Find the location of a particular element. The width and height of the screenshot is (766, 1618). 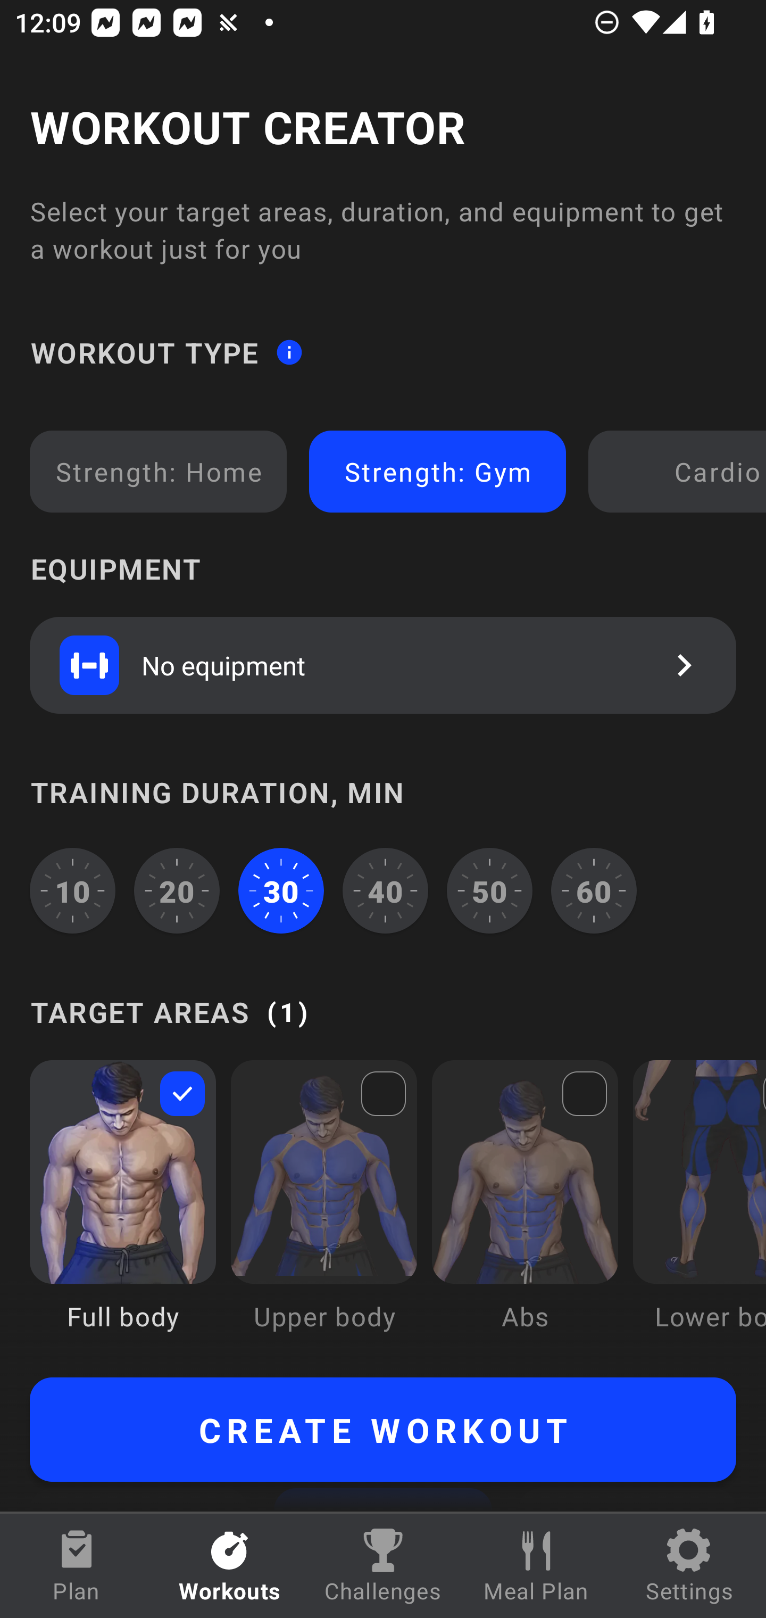

20 is located at coordinates (177, 890).